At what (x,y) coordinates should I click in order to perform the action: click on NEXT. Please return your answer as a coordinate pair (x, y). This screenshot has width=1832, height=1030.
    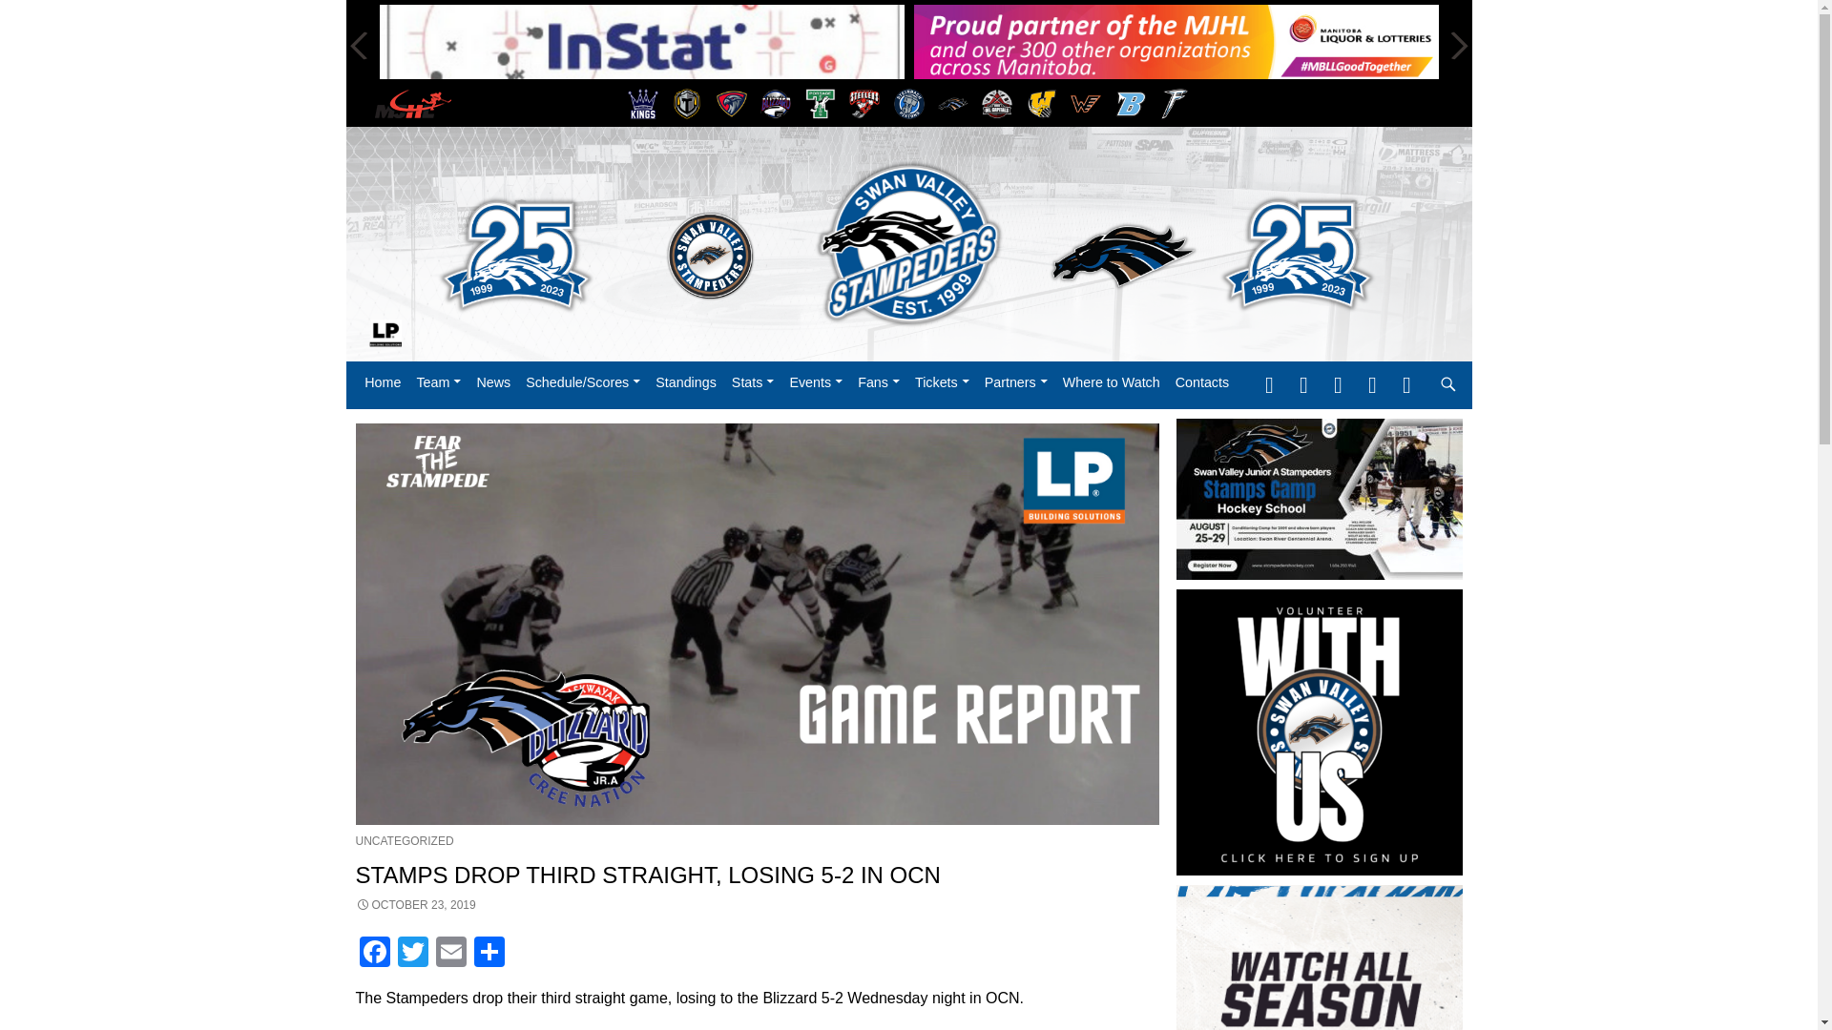
    Looking at the image, I should click on (1456, 46).